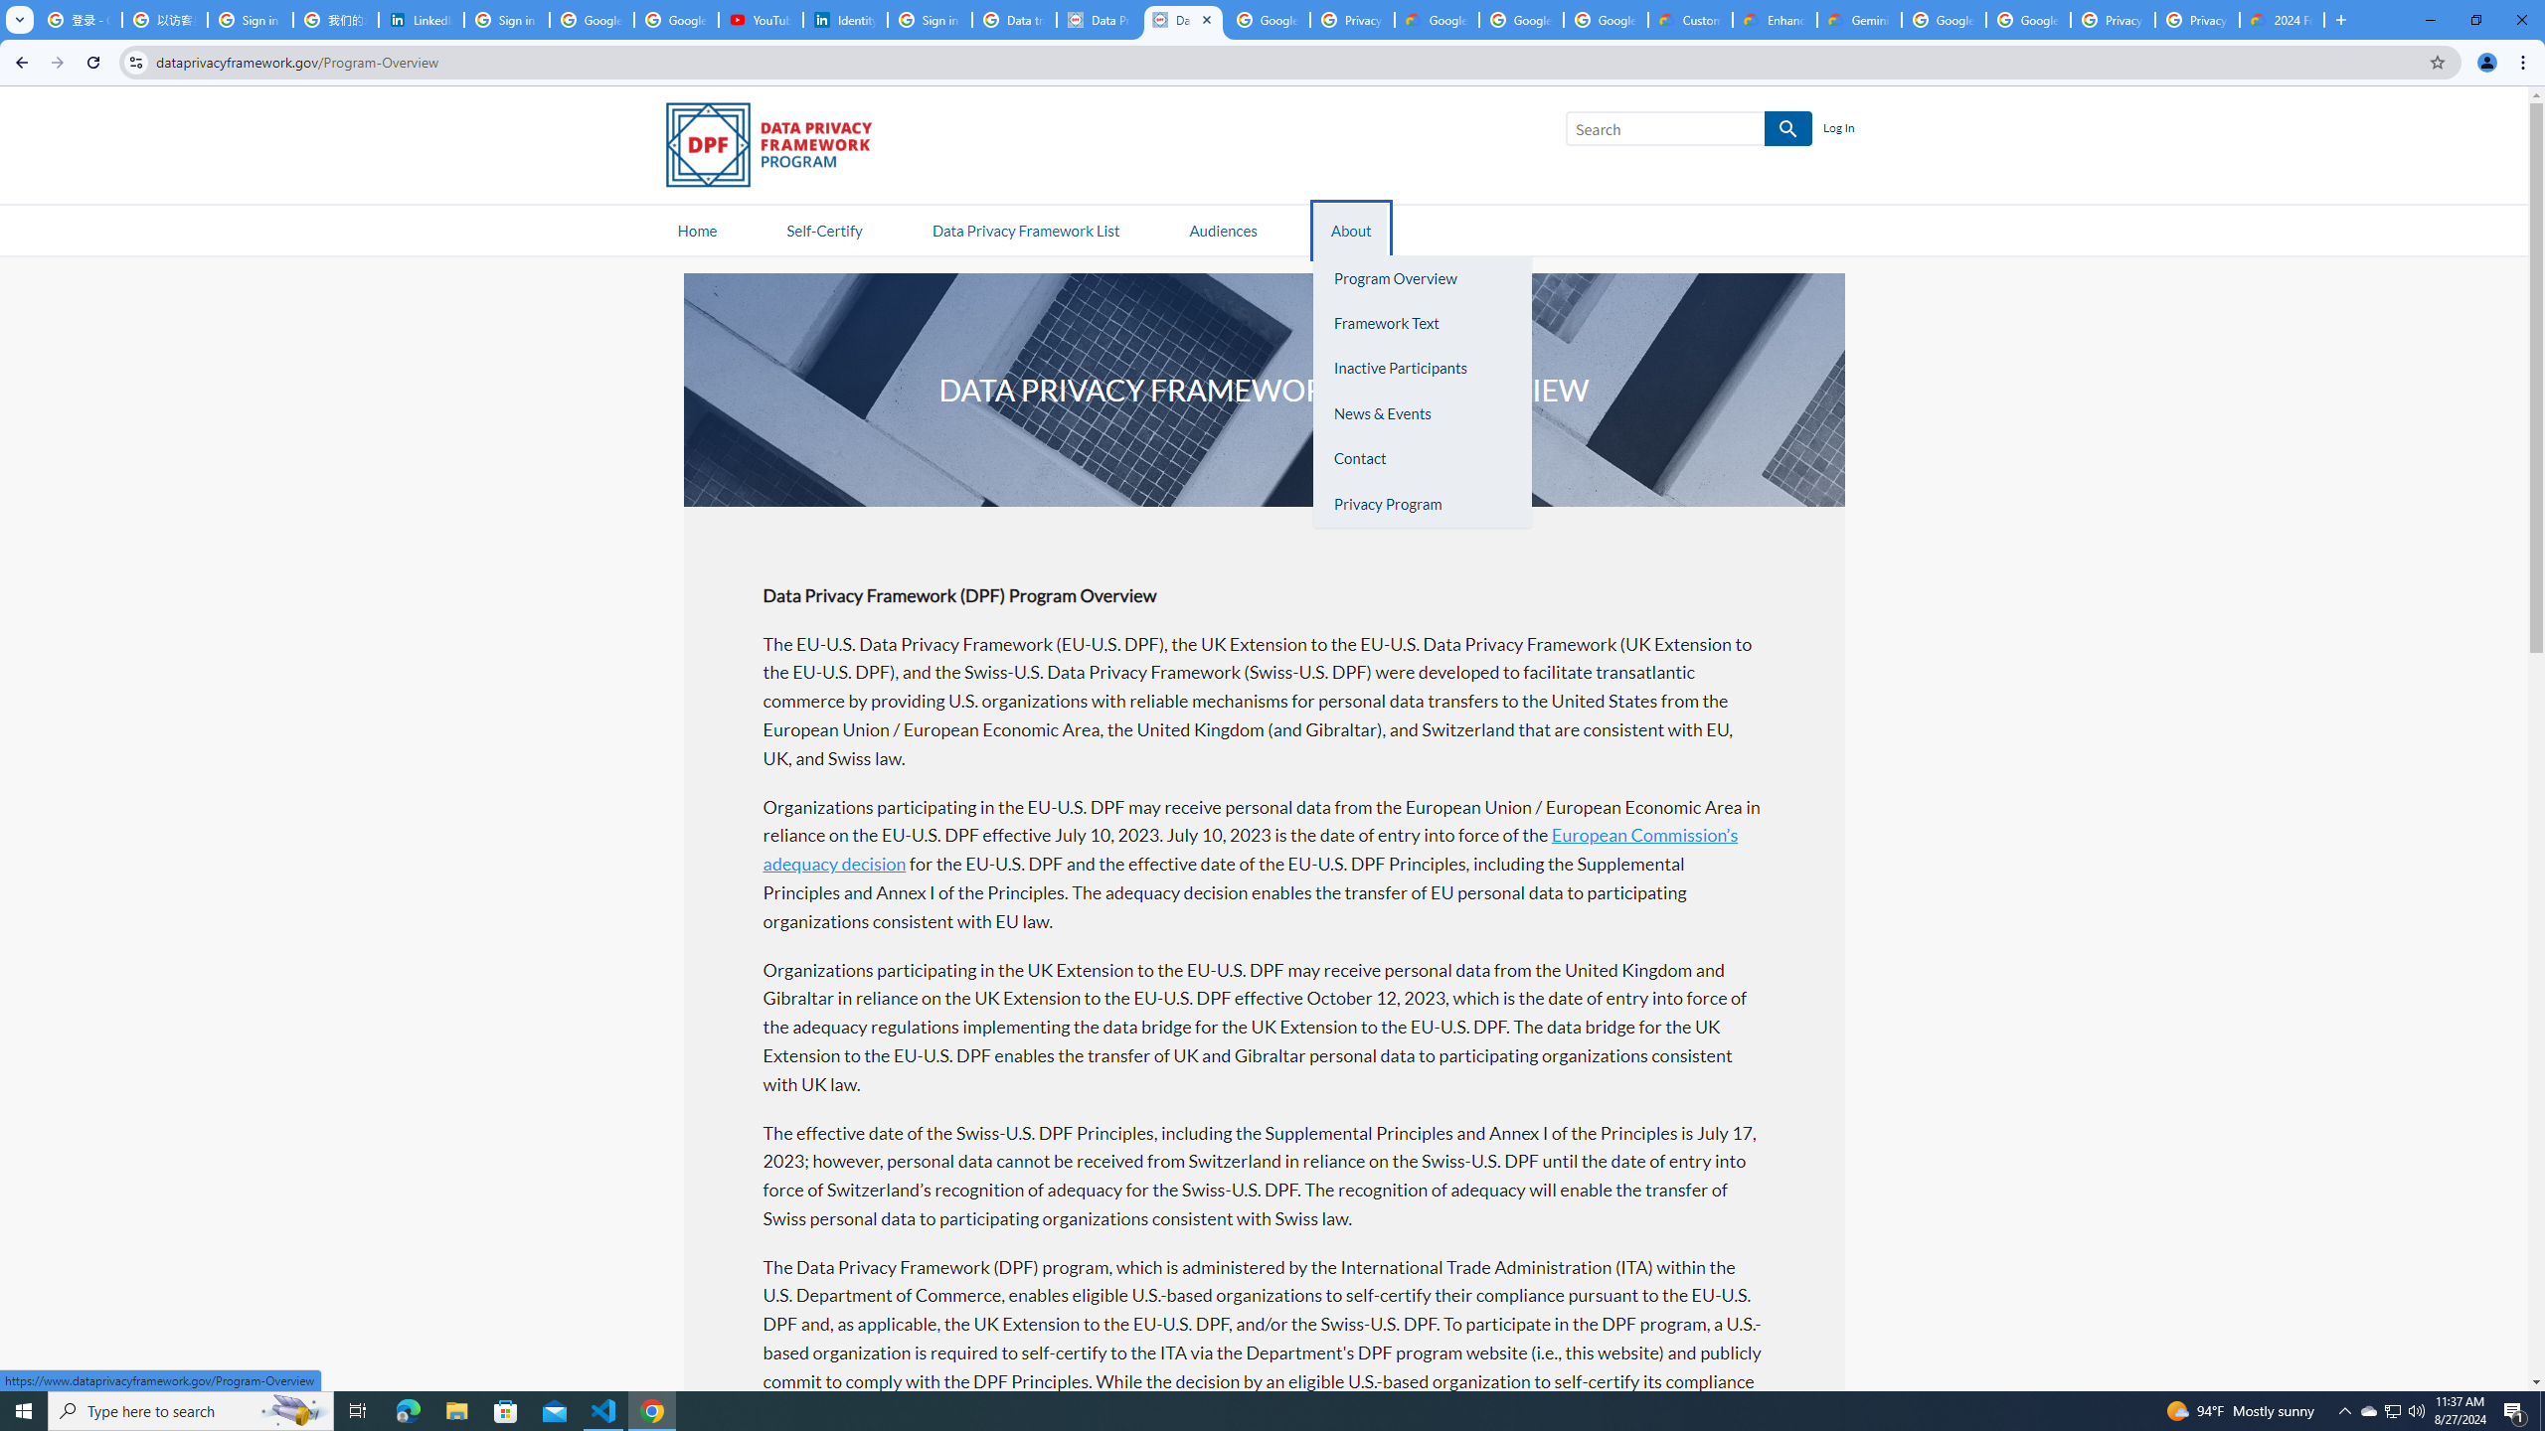 Image resolution: width=2545 pixels, height=1431 pixels. Describe the element at coordinates (1438, 20) in the screenshot. I see `Google Cloud Terms Directory | Google Cloud` at that location.